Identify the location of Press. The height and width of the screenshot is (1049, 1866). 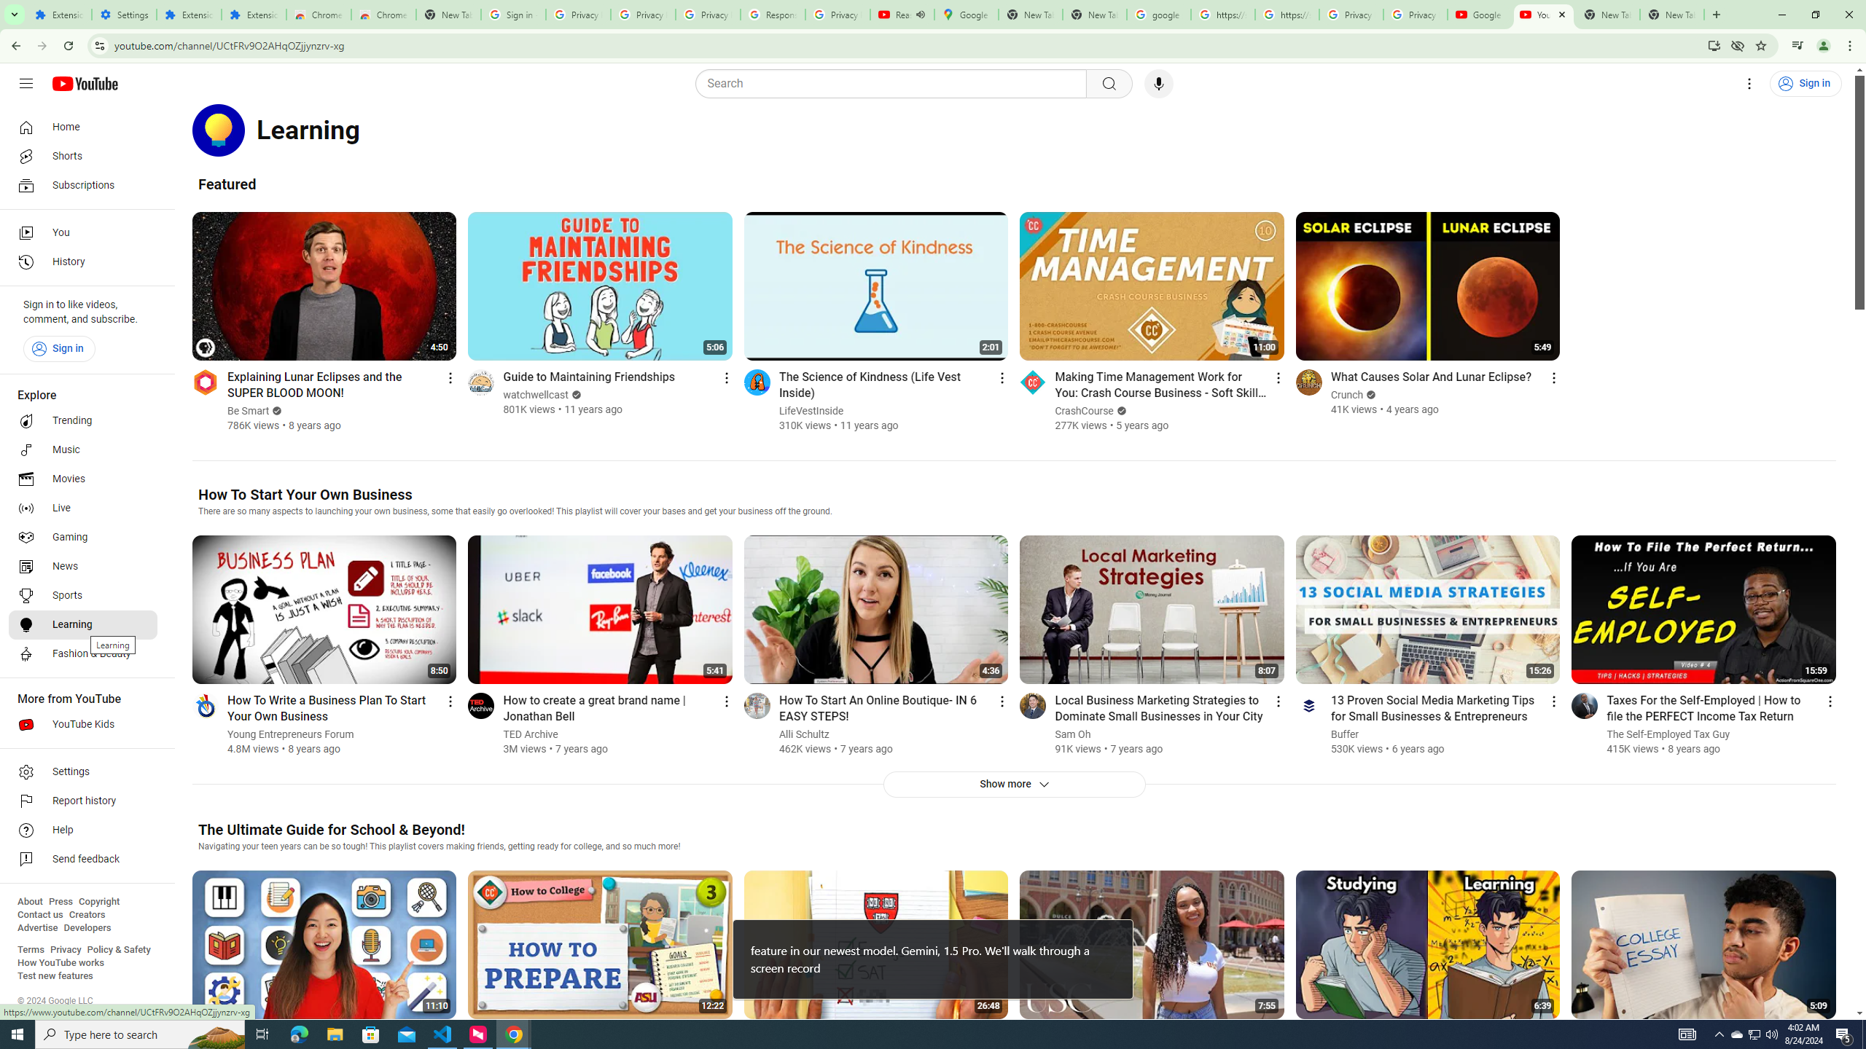
(60, 902).